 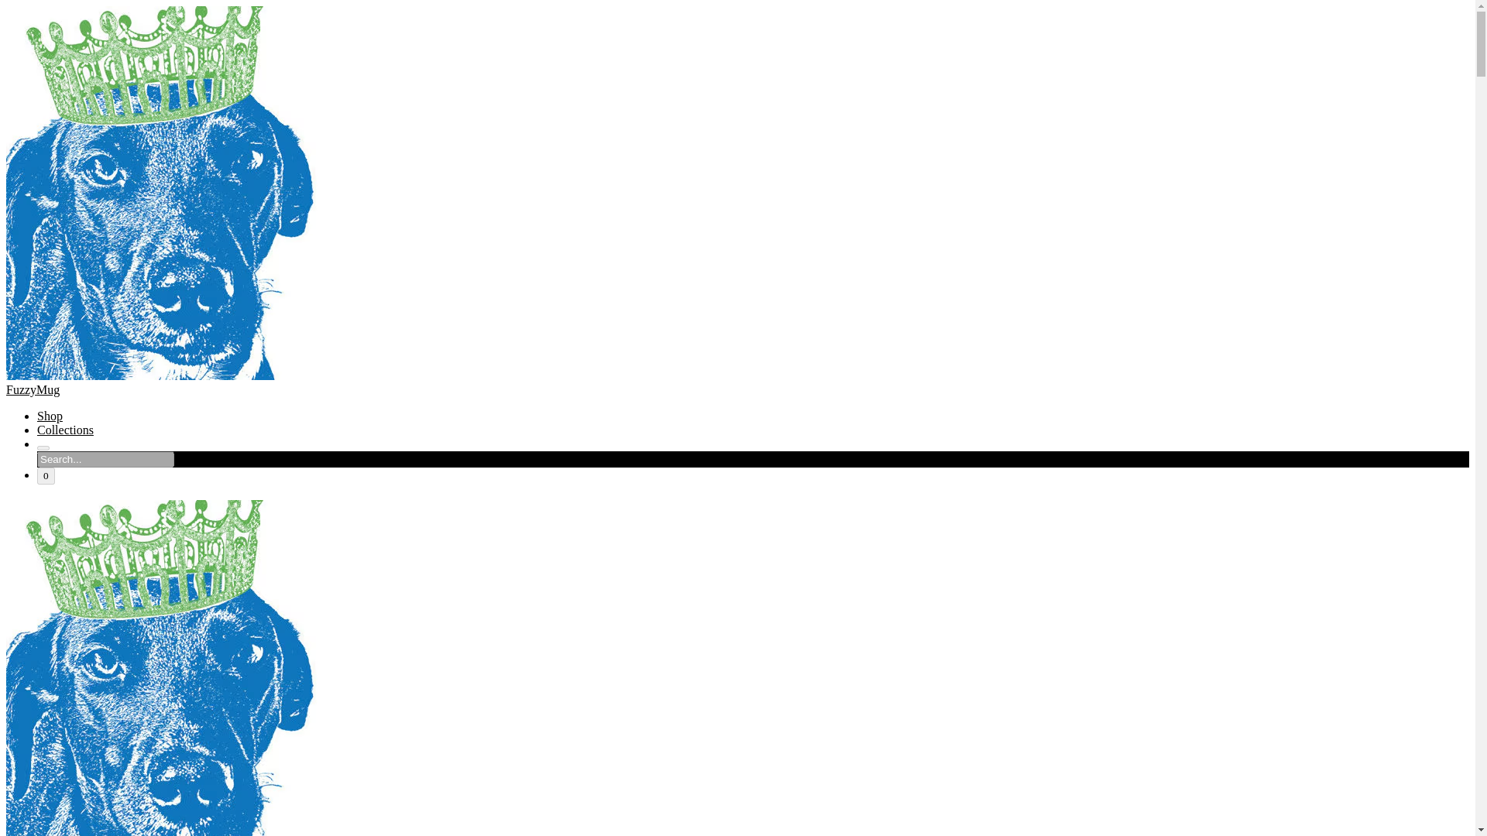 I want to click on 0, so click(x=46, y=475).